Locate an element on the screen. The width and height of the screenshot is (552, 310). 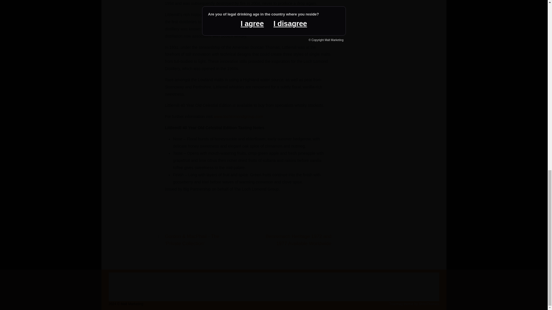
Next is located at coordinates (298, 240).